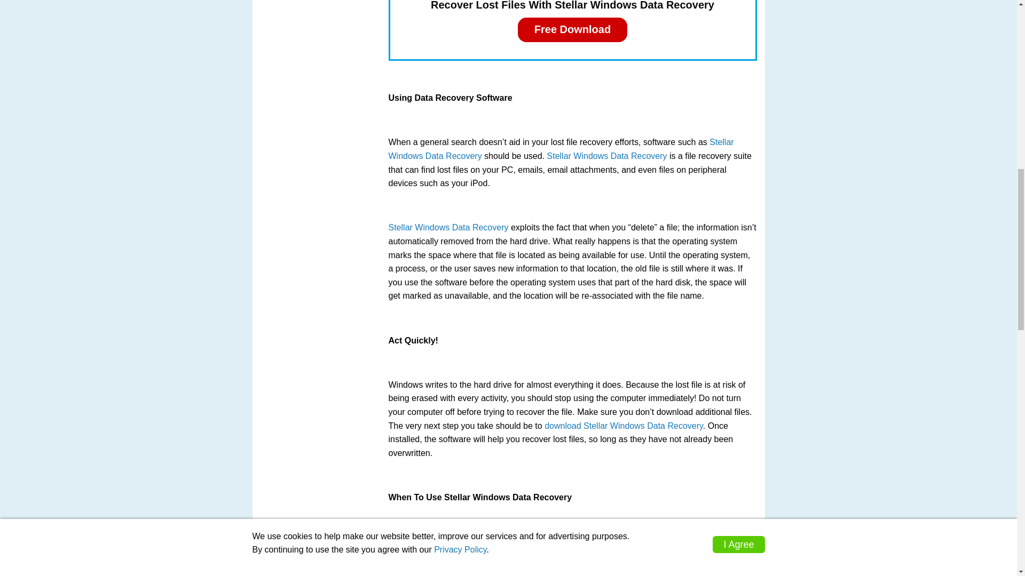  I want to click on Free Download, so click(572, 30).